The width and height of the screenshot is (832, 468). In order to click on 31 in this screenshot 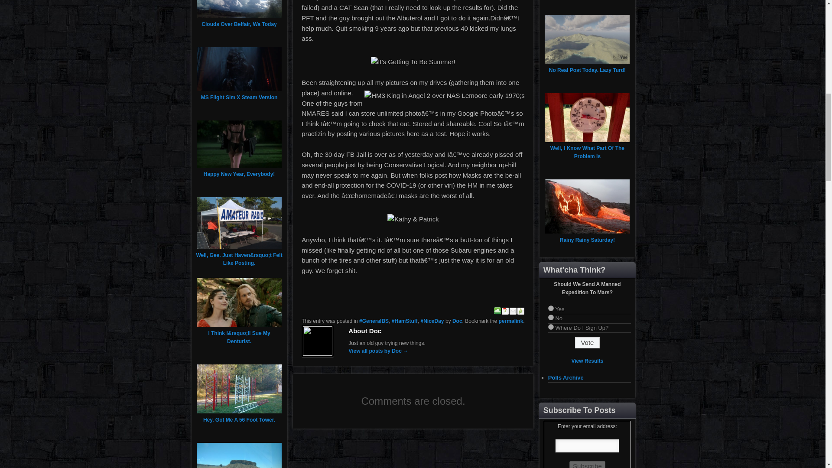, I will do `click(551, 309)`.